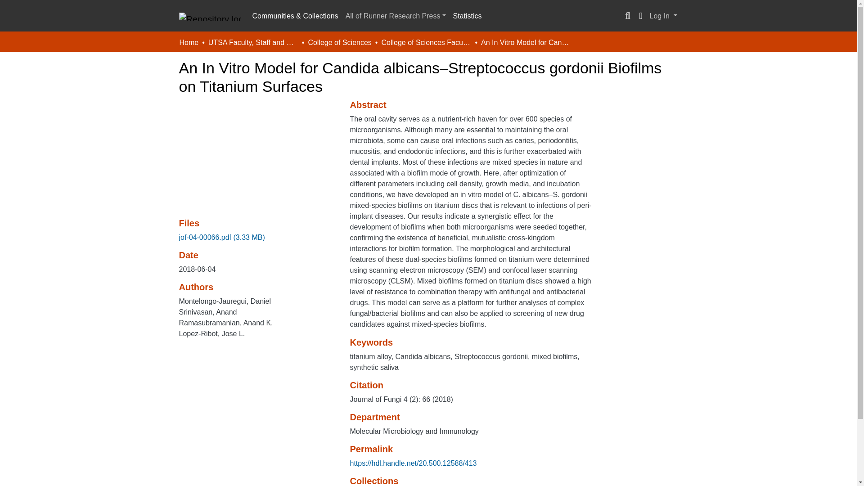 The height and width of the screenshot is (486, 864). I want to click on All of Runner Research Press, so click(396, 16).